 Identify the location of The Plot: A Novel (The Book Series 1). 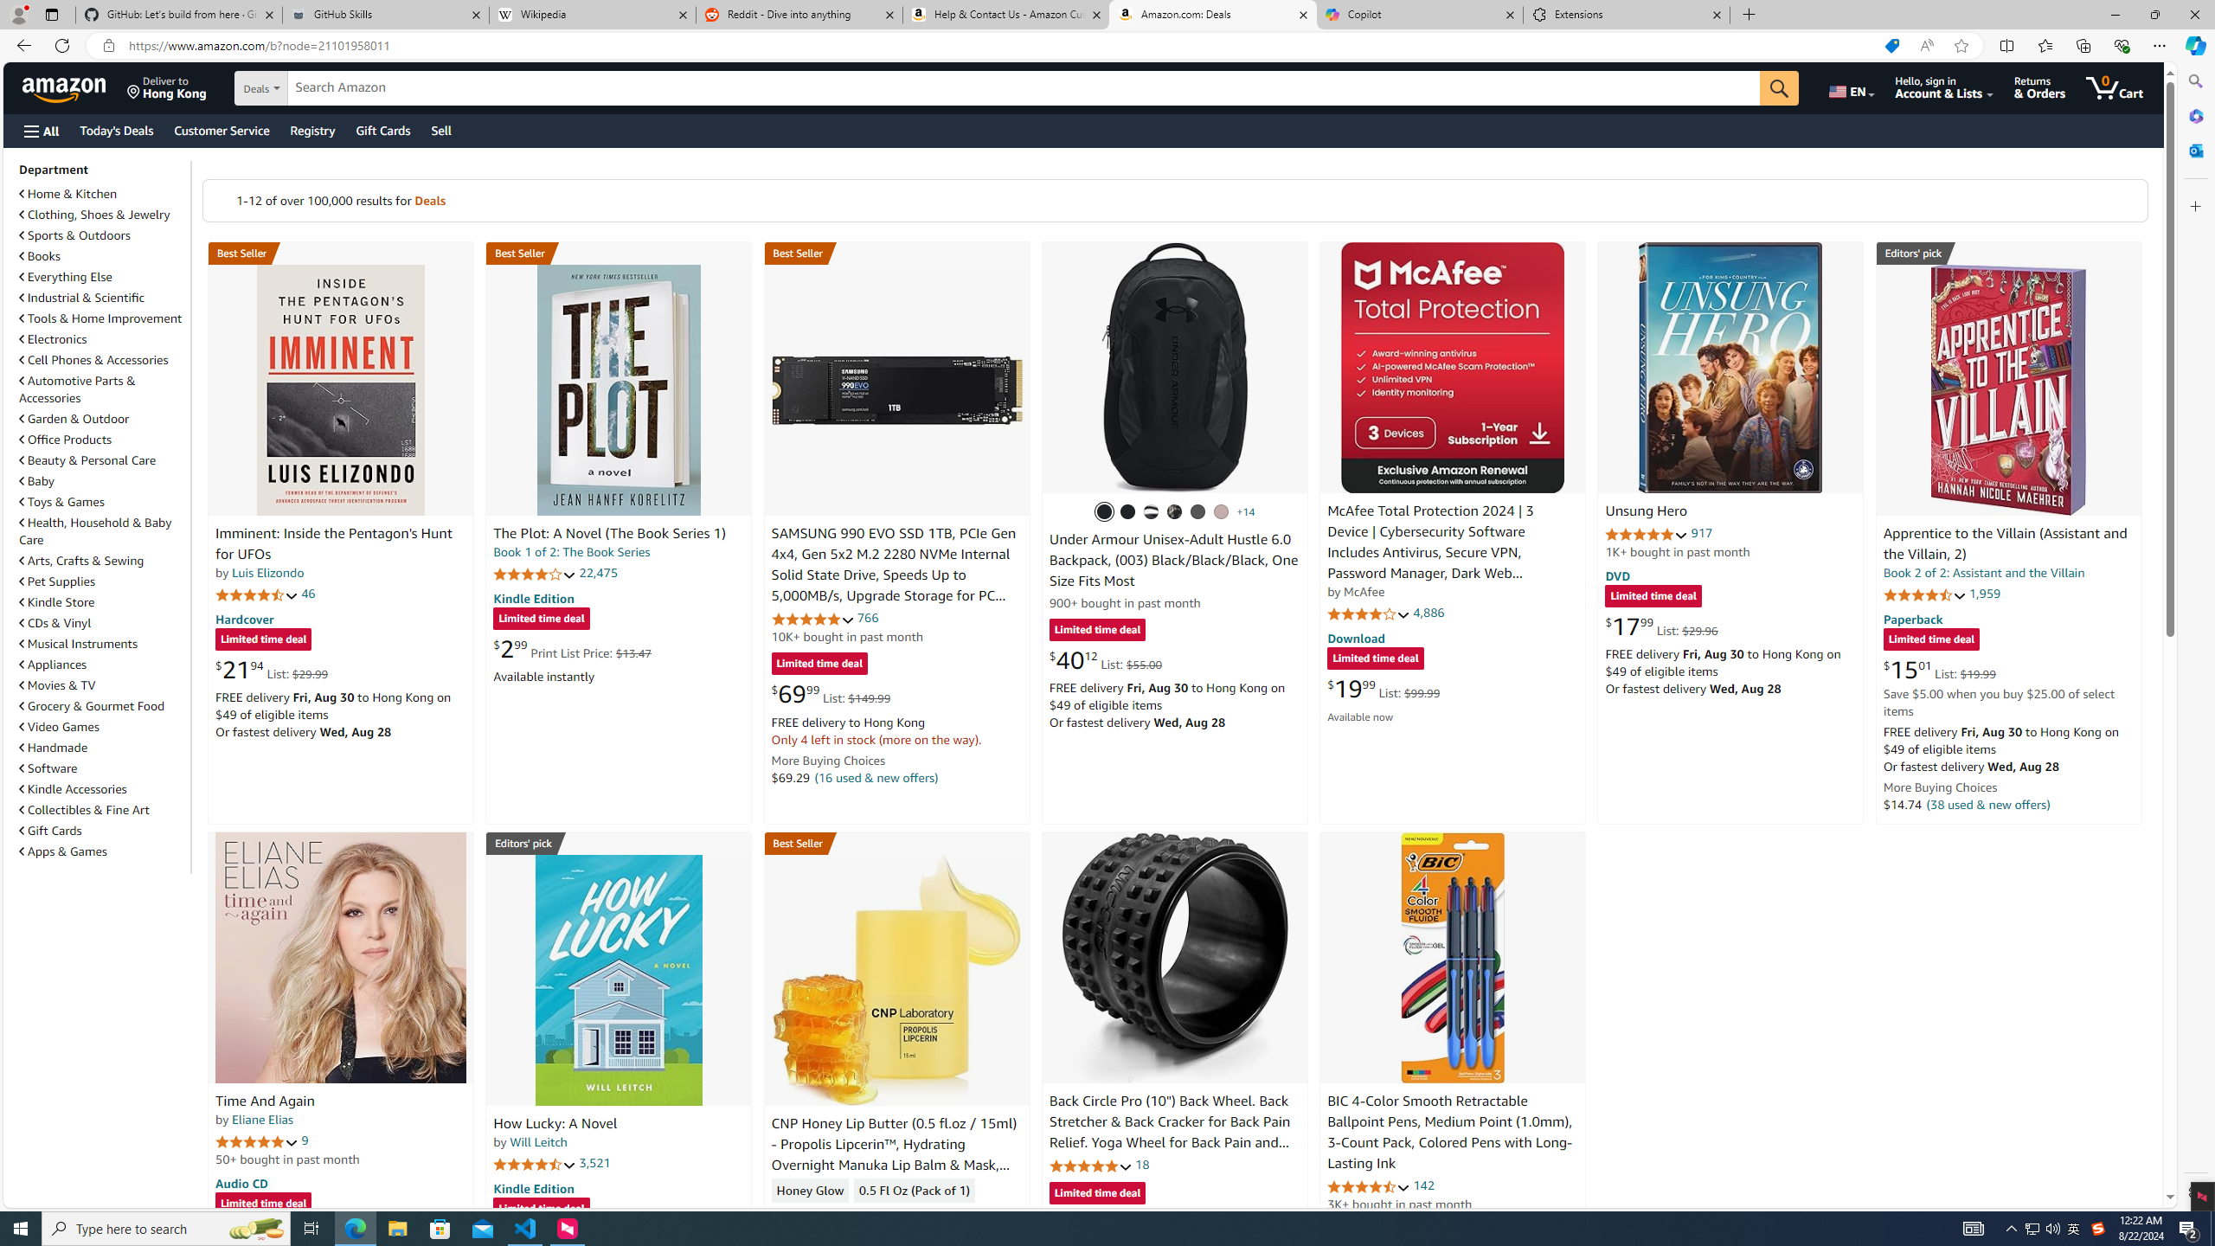
(618, 389).